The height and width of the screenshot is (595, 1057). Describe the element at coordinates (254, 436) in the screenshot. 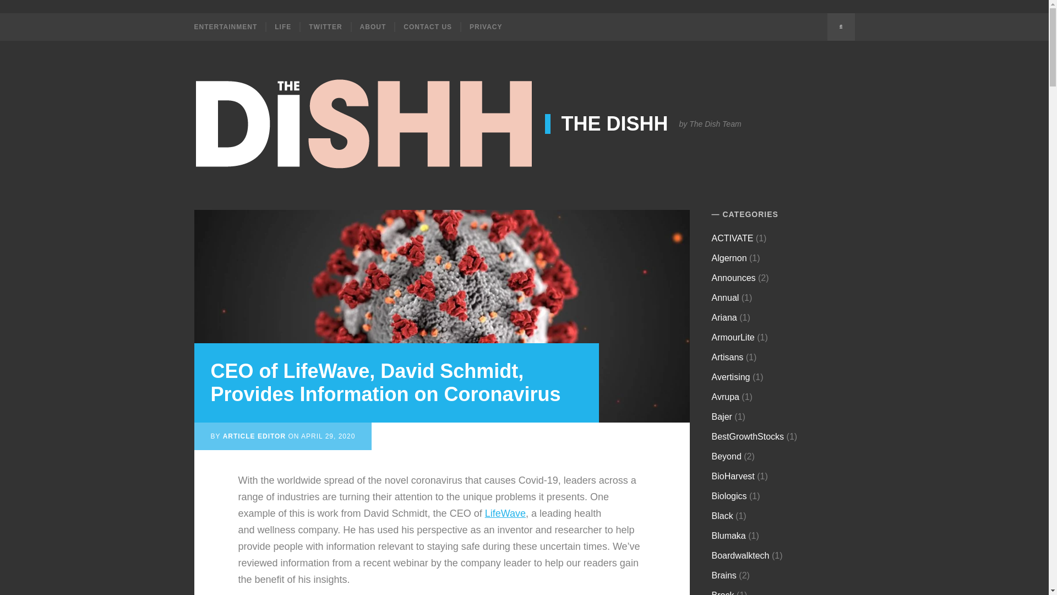

I see `ARTICLE EDITOR` at that location.